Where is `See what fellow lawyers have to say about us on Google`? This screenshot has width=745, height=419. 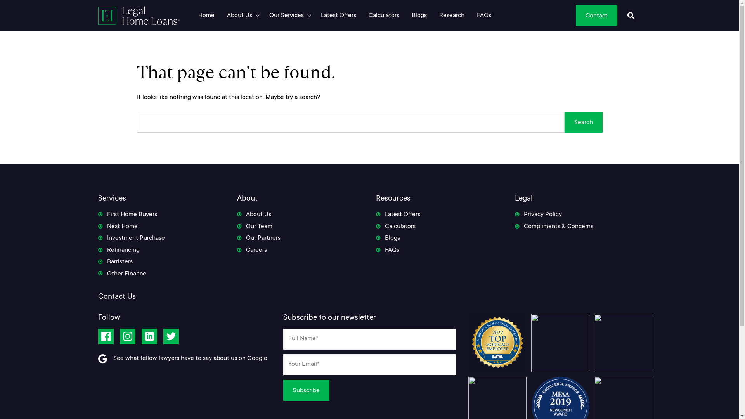
See what fellow lawyers have to say about us on Google is located at coordinates (190, 358).